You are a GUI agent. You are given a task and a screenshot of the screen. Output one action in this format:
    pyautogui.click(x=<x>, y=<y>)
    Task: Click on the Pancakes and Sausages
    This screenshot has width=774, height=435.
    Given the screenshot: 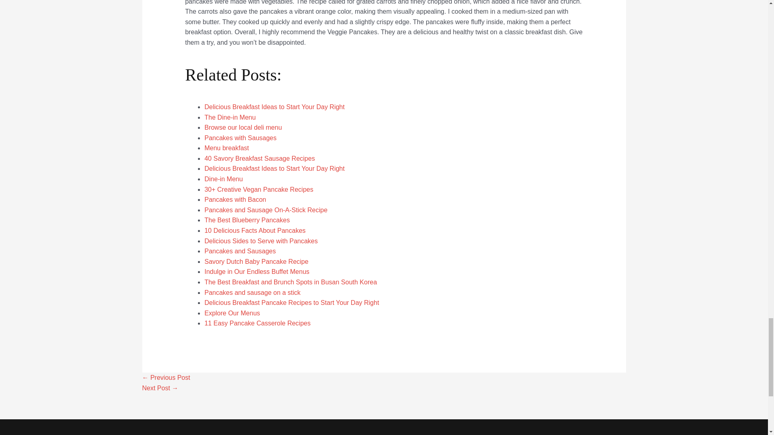 What is the action you would take?
    pyautogui.click(x=239, y=251)
    